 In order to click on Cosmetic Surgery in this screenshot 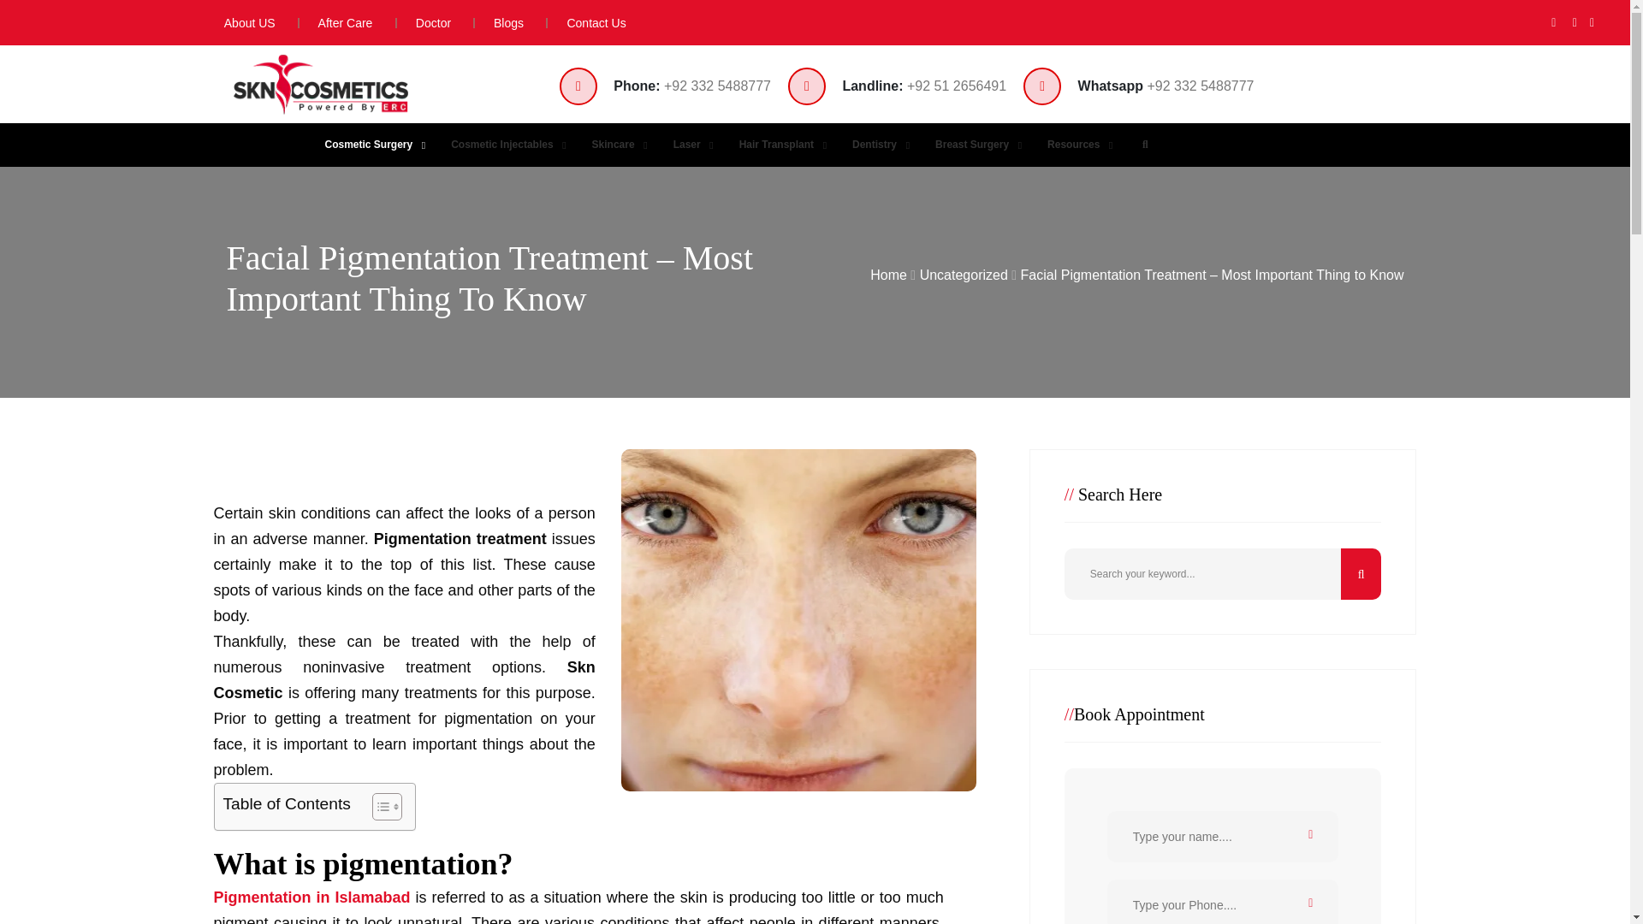, I will do `click(371, 145)`.